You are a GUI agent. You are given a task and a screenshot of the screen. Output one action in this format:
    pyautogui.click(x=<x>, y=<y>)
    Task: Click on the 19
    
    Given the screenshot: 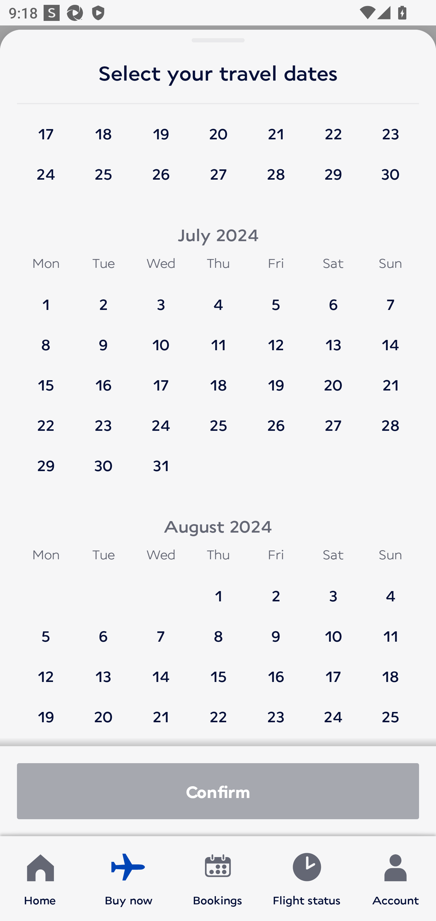 What is the action you would take?
    pyautogui.click(x=276, y=379)
    